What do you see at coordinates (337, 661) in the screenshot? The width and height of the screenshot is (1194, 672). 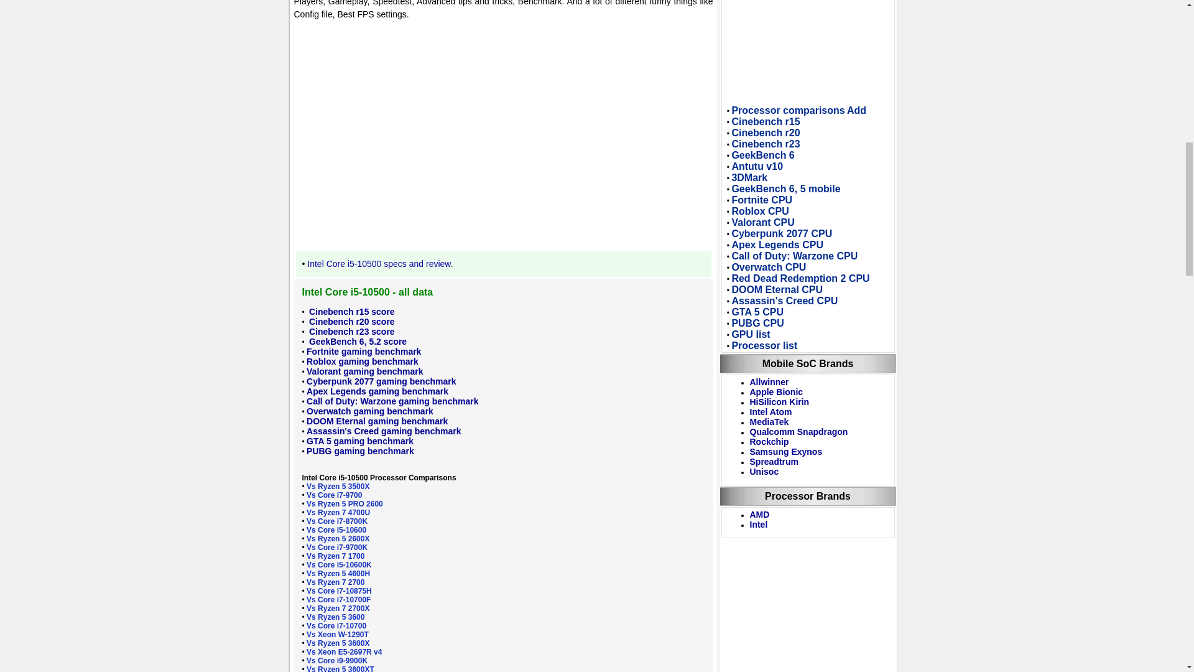 I see `Vs Core i9-9900K` at bounding box center [337, 661].